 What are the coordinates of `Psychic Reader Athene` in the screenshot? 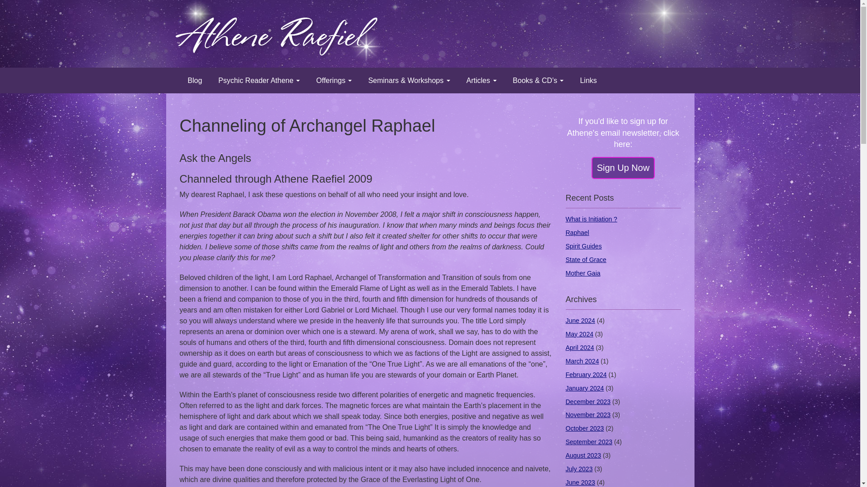 It's located at (259, 80).